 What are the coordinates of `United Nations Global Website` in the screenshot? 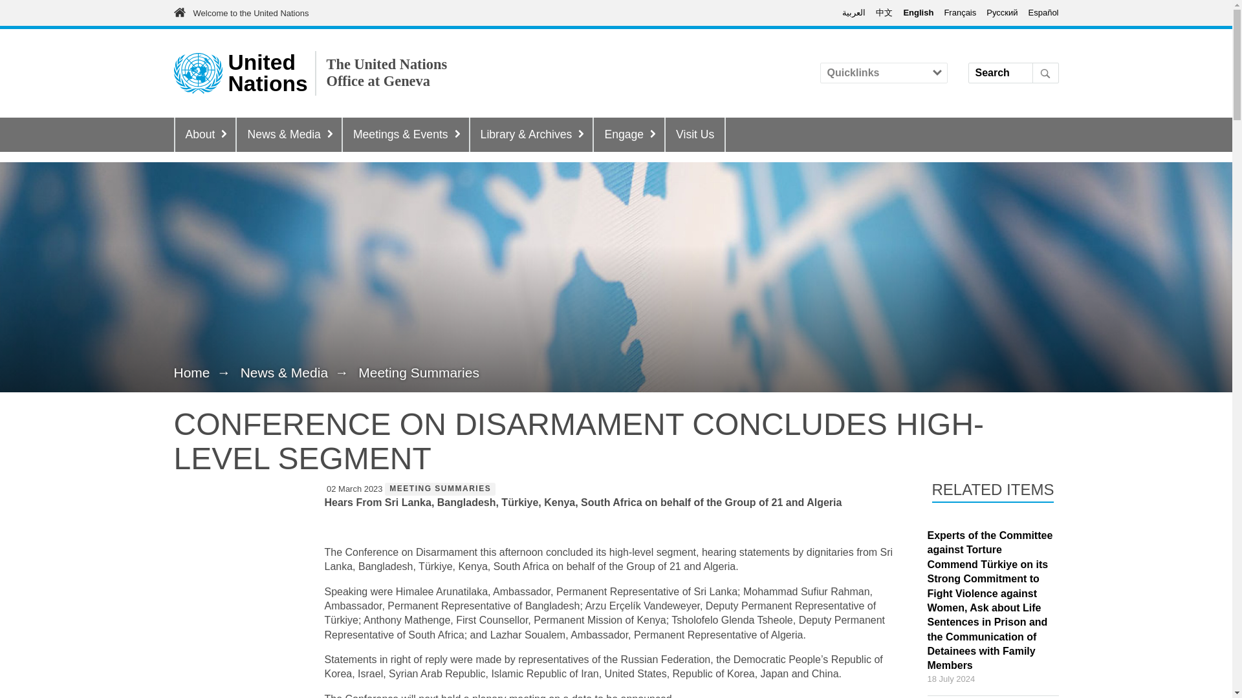 It's located at (250, 13).